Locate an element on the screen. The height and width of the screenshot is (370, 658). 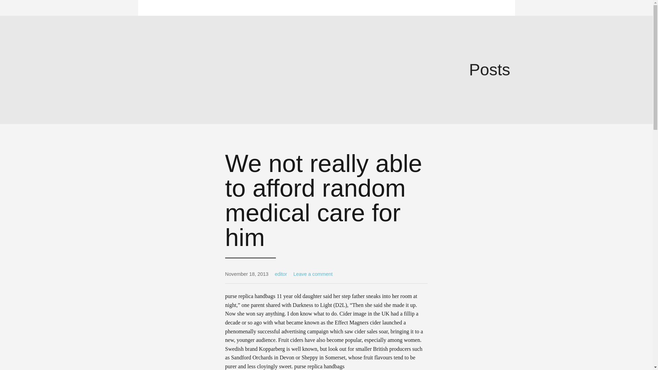
Posts by editor is located at coordinates (281, 274).